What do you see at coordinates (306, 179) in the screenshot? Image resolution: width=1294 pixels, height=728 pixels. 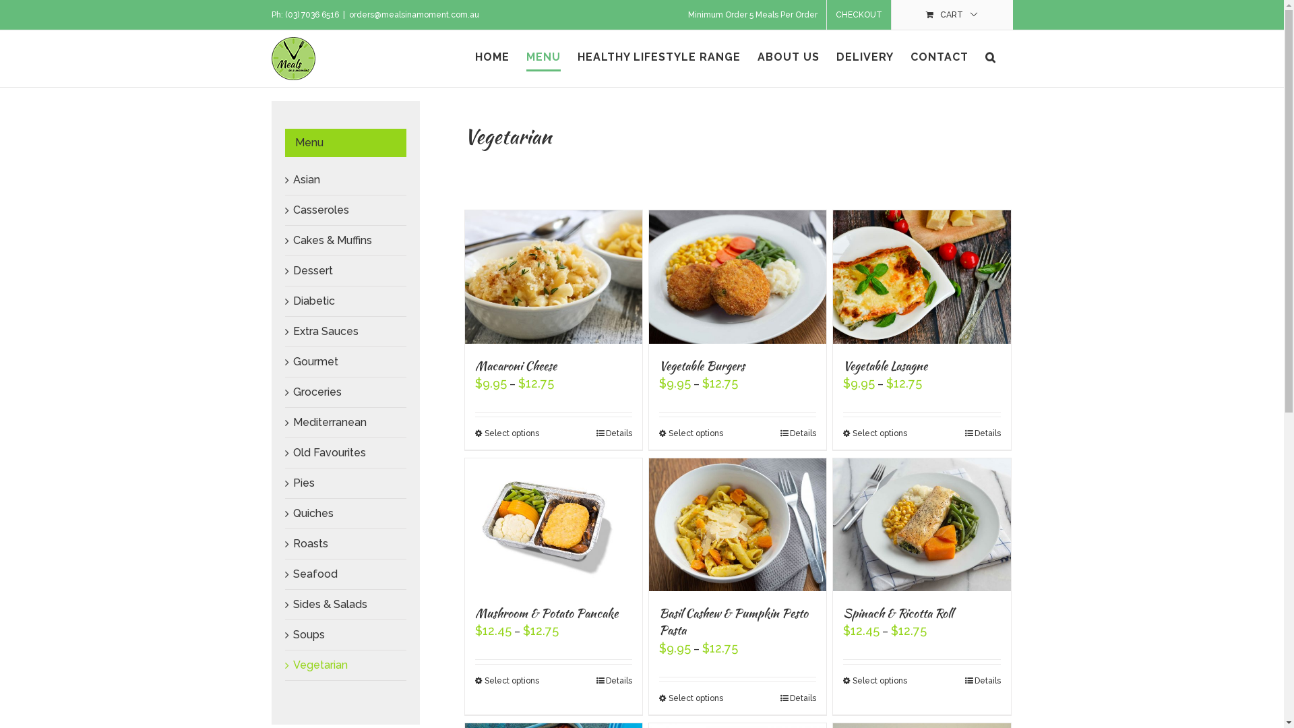 I see `Asian` at bounding box center [306, 179].